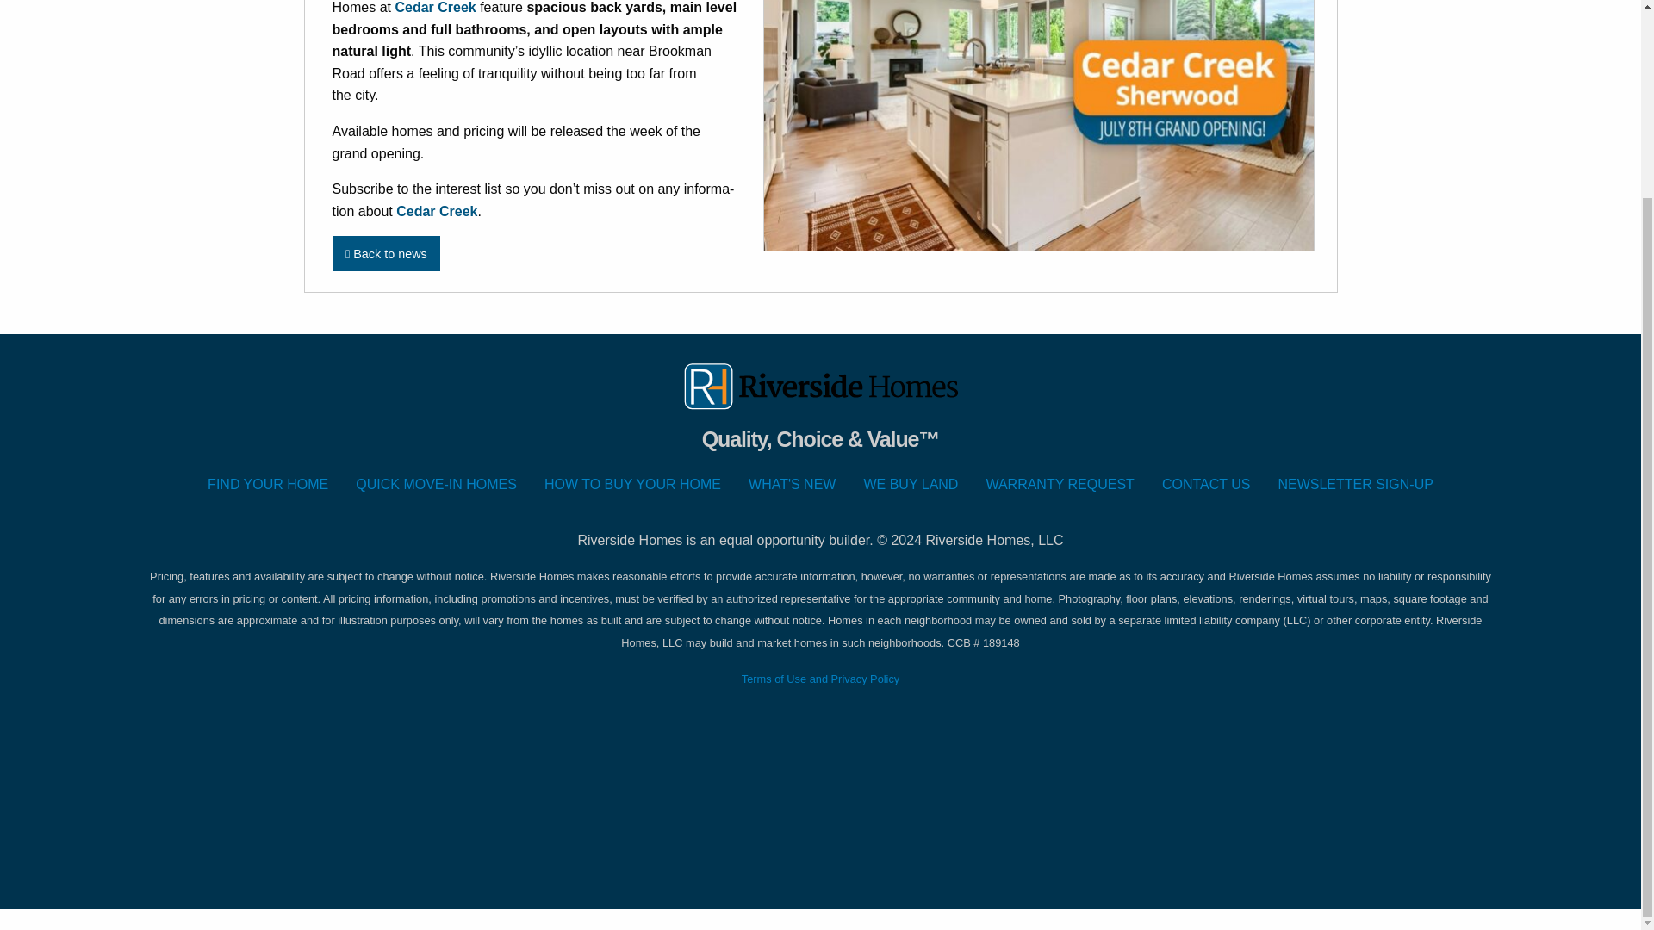 The image size is (1654, 930). Describe the element at coordinates (820, 677) in the screenshot. I see `Terms of Use and Privacy Policy` at that location.